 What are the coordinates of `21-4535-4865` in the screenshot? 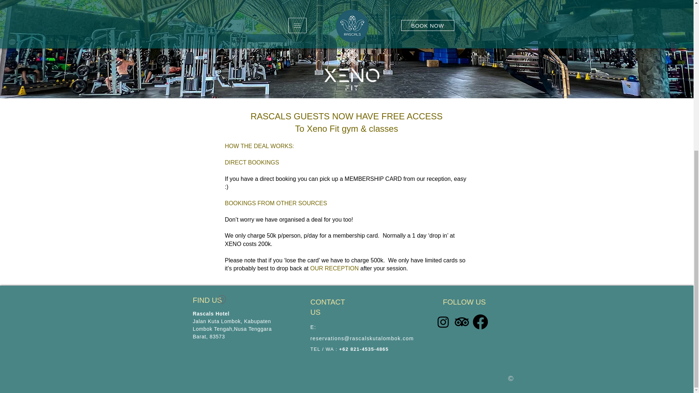 It's located at (371, 349).